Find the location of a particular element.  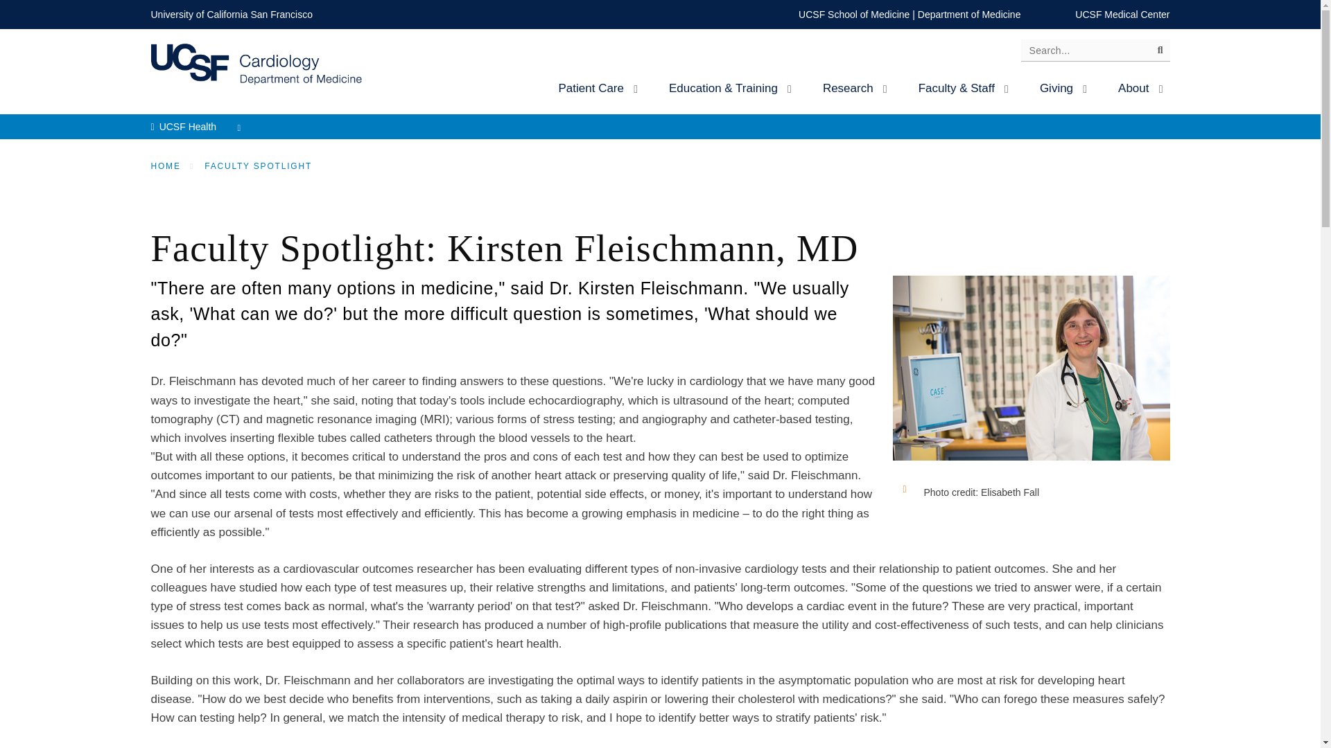

Giving is located at coordinates (1061, 88).